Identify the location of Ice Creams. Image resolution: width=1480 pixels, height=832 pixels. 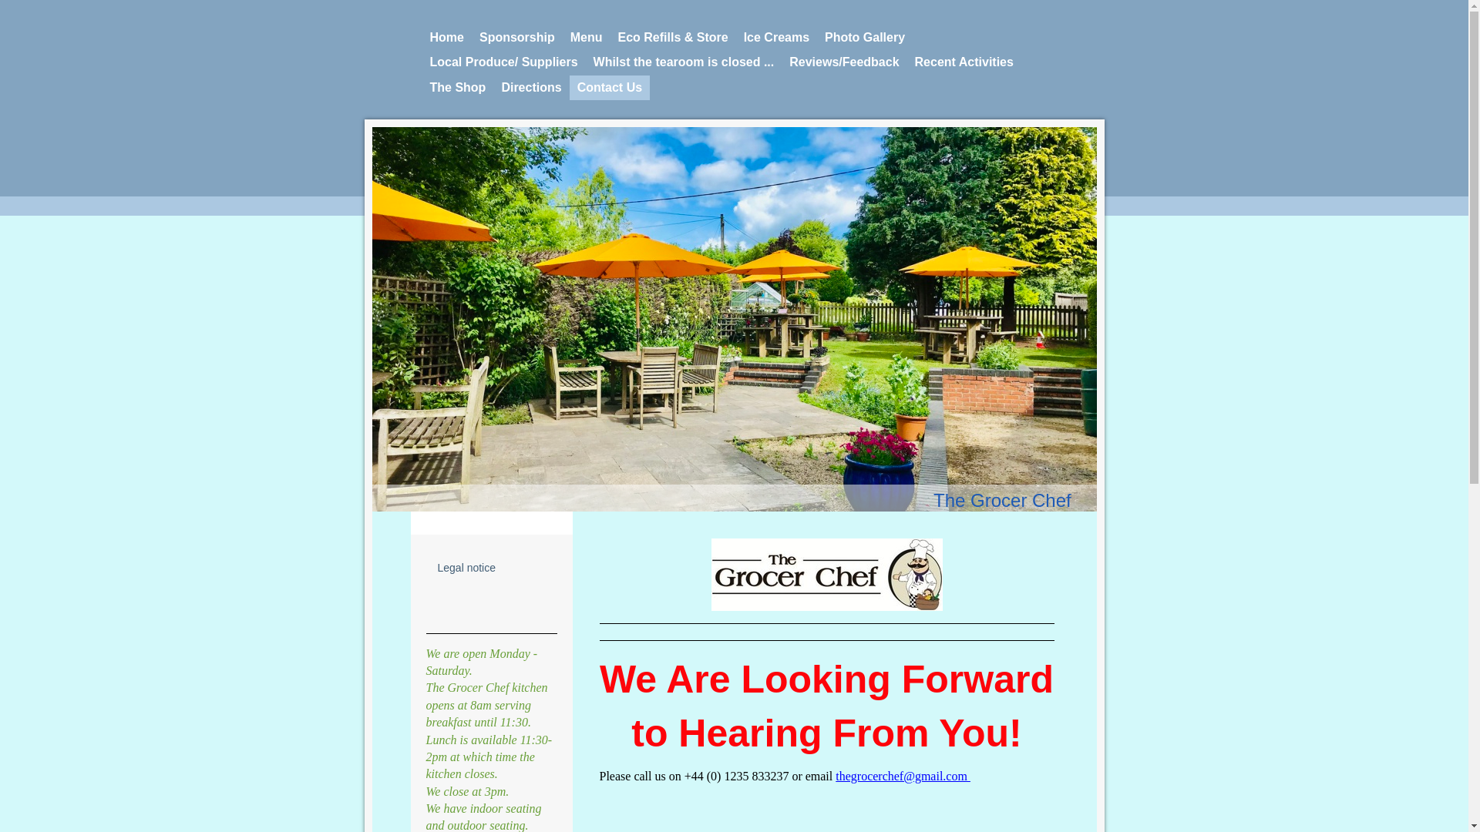
(775, 37).